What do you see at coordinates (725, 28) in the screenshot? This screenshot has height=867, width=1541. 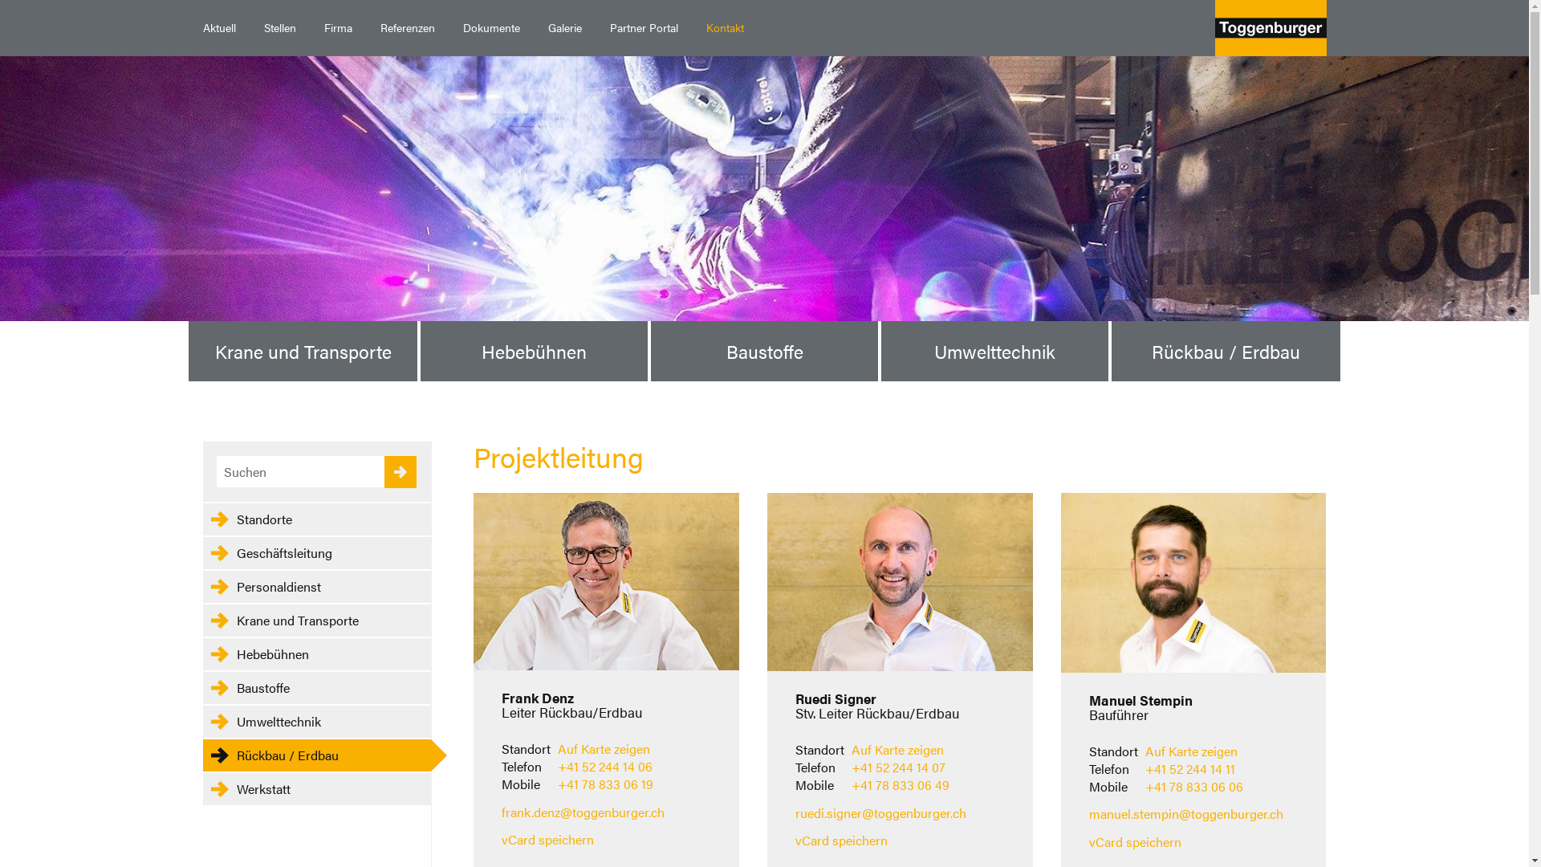 I see `Kontakt` at bounding box center [725, 28].